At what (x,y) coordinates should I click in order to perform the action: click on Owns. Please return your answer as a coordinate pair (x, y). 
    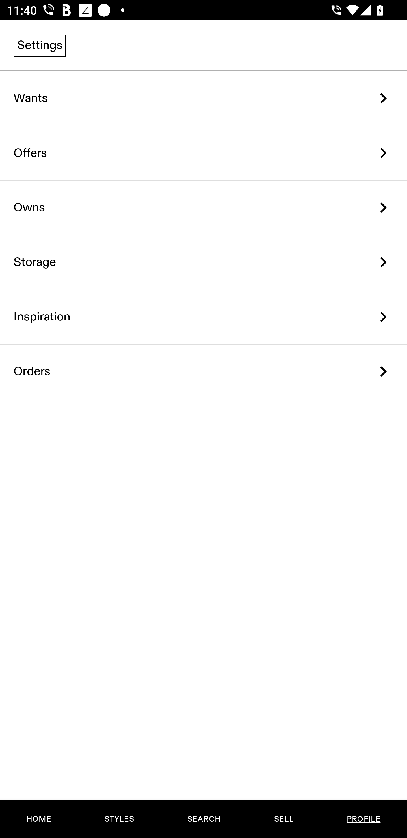
    Looking at the image, I should click on (203, 208).